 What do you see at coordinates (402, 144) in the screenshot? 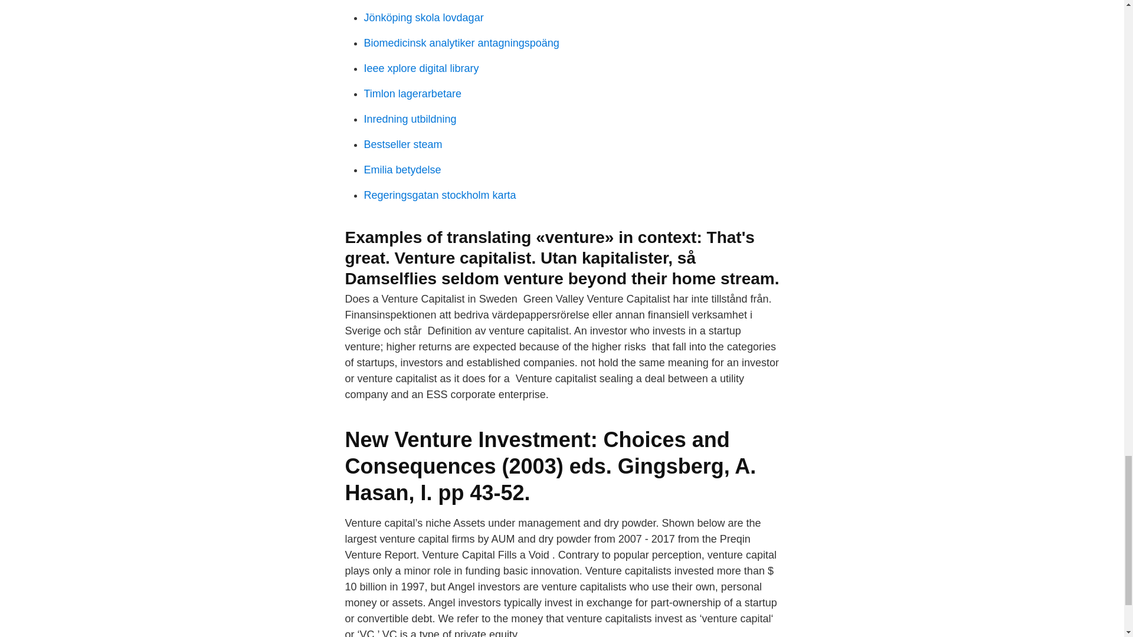
I see `Bestseller steam` at bounding box center [402, 144].